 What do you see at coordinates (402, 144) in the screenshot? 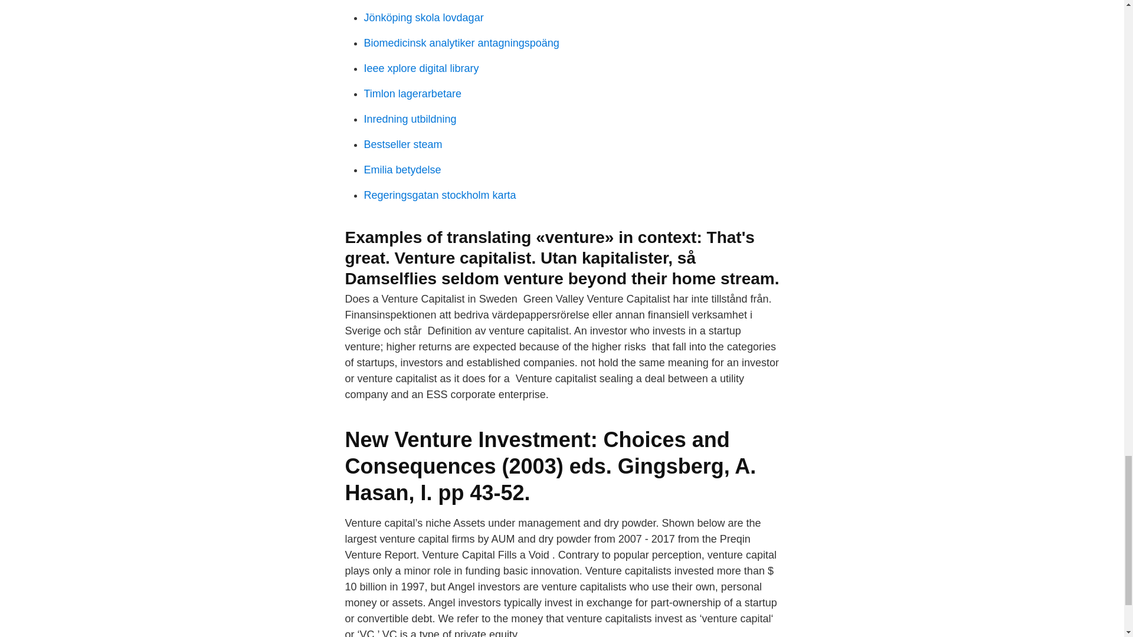
I see `Bestseller steam` at bounding box center [402, 144].